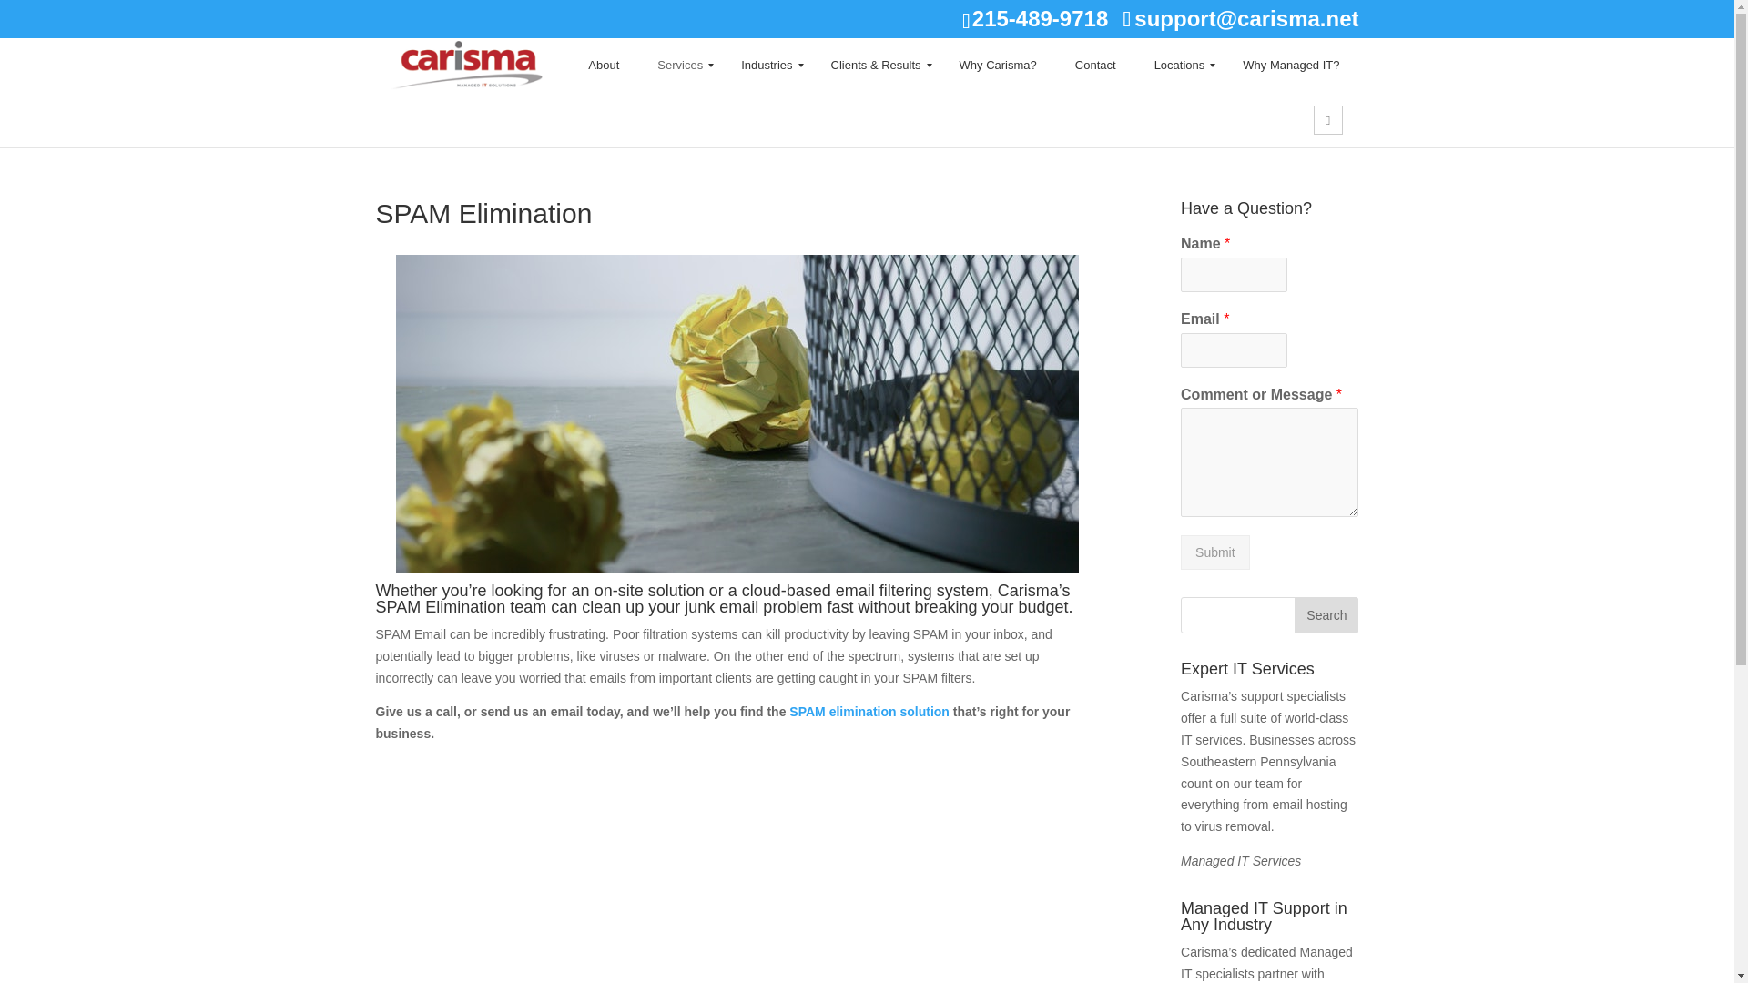 Image resolution: width=1748 pixels, height=983 pixels. I want to click on 215-489-9718, so click(1040, 18).